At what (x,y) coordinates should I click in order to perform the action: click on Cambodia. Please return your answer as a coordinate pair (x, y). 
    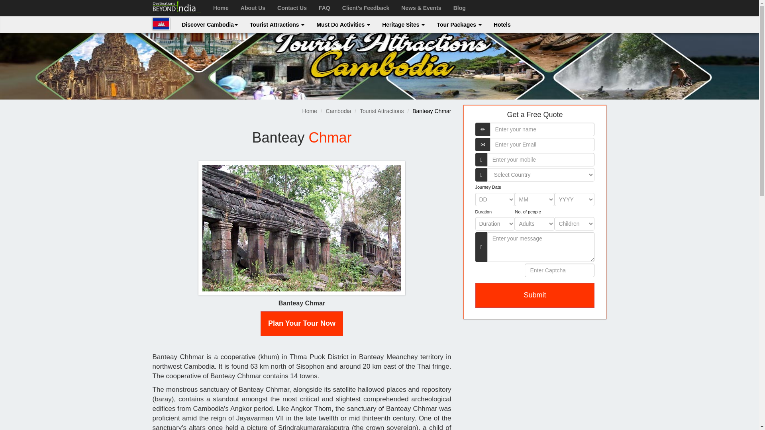
    Looking at the image, I should click on (161, 24).